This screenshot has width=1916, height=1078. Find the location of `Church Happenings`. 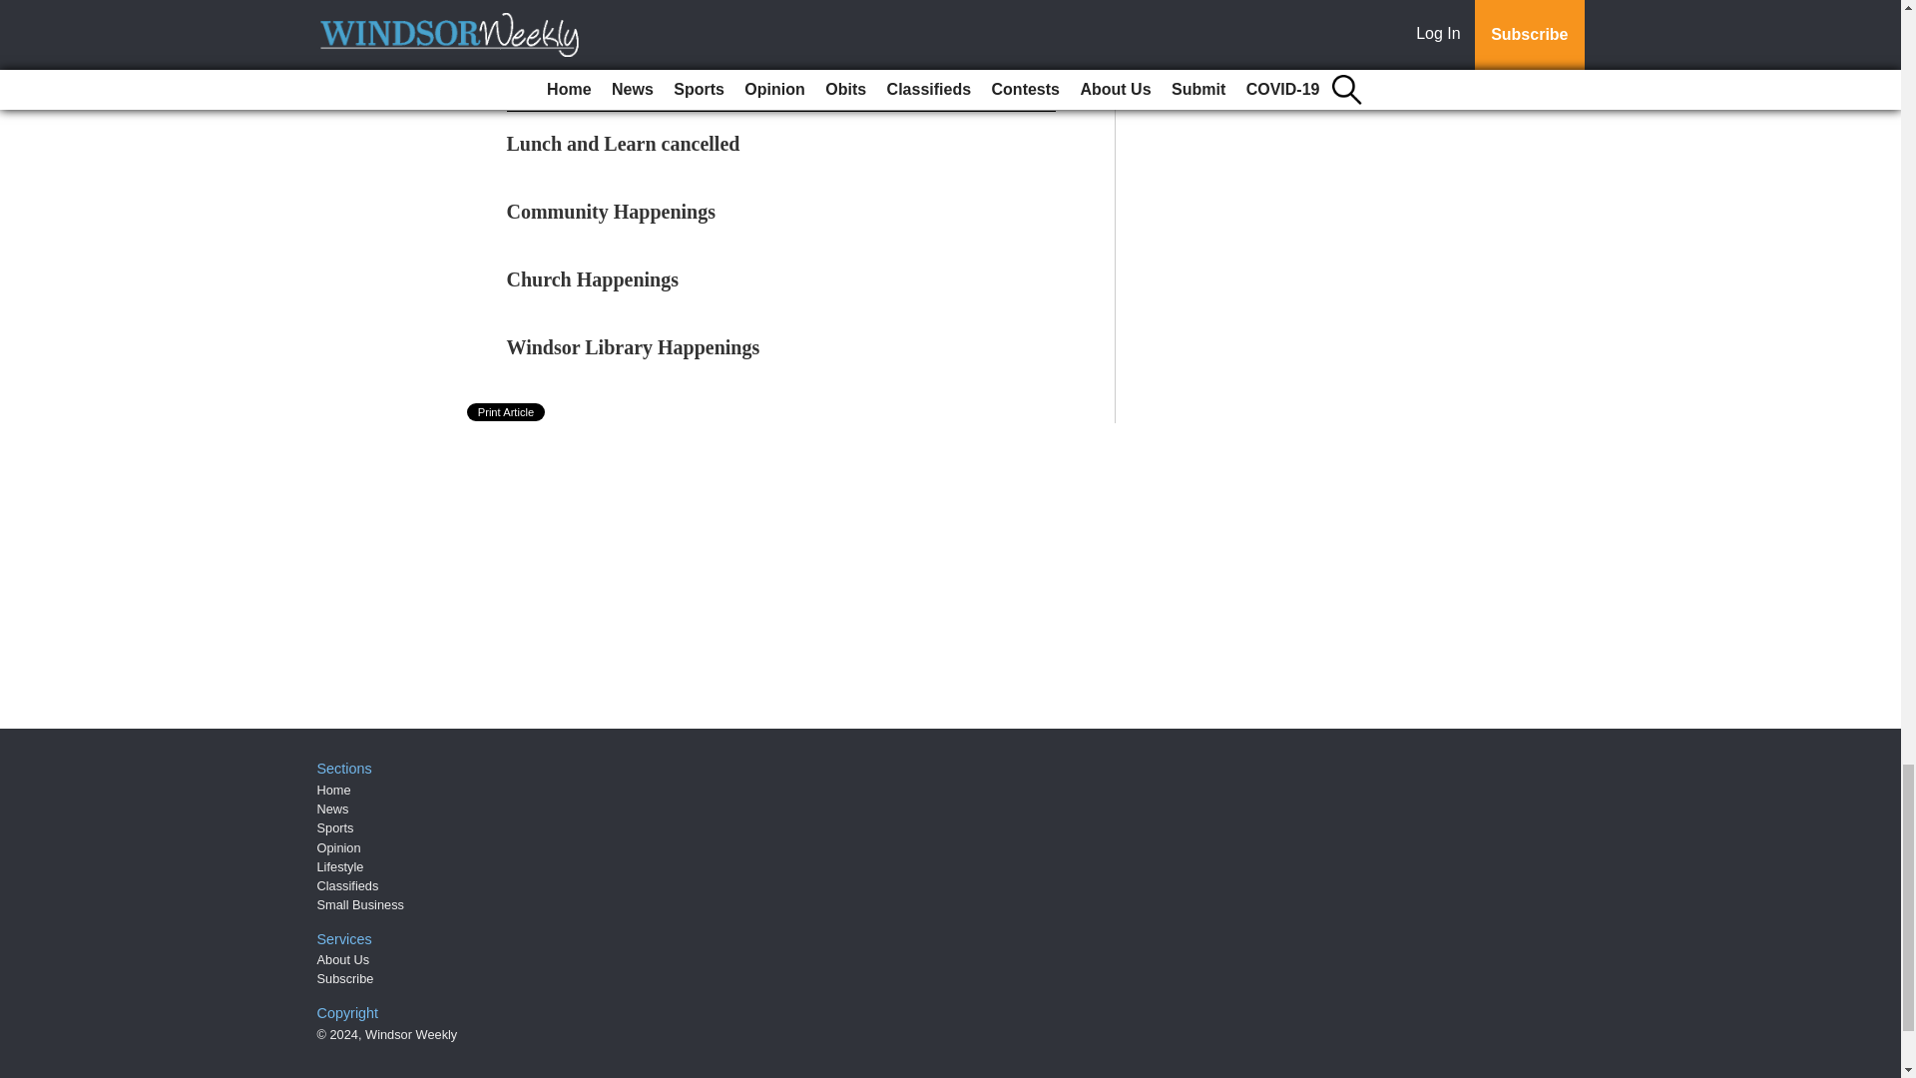

Church Happenings is located at coordinates (593, 278).